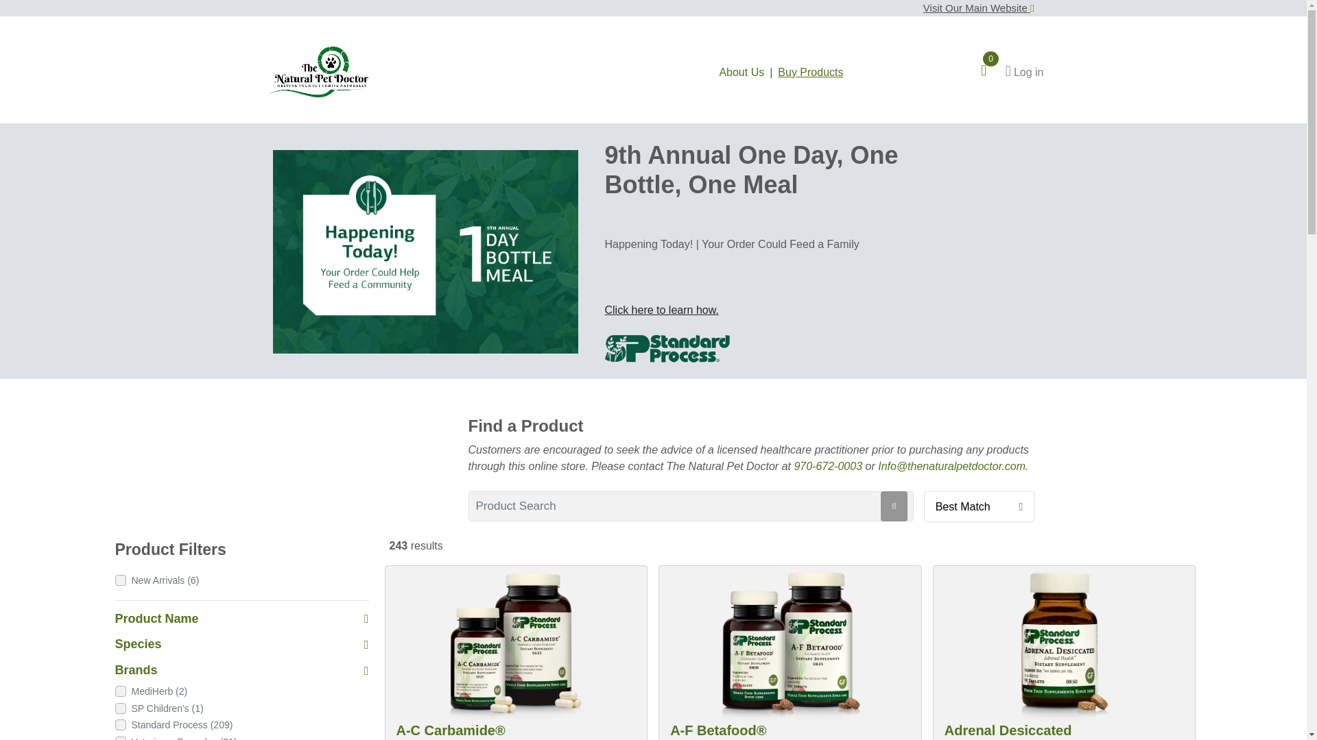 This screenshot has height=740, width=1317. What do you see at coordinates (978, 8) in the screenshot?
I see `Visit Our Main Website` at bounding box center [978, 8].